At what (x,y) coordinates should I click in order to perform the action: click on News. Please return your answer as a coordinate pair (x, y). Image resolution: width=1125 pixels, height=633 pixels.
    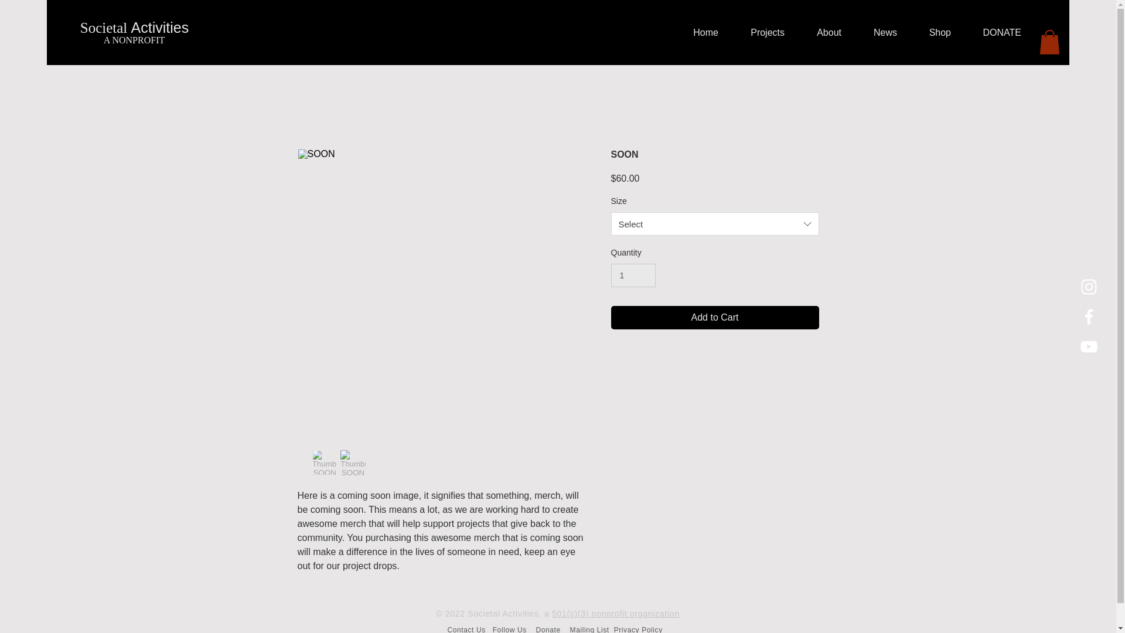
    Looking at the image, I should click on (878, 33).